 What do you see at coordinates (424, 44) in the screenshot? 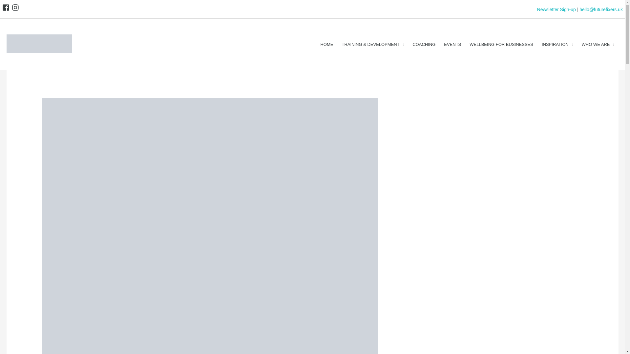
I see `COACHING` at bounding box center [424, 44].